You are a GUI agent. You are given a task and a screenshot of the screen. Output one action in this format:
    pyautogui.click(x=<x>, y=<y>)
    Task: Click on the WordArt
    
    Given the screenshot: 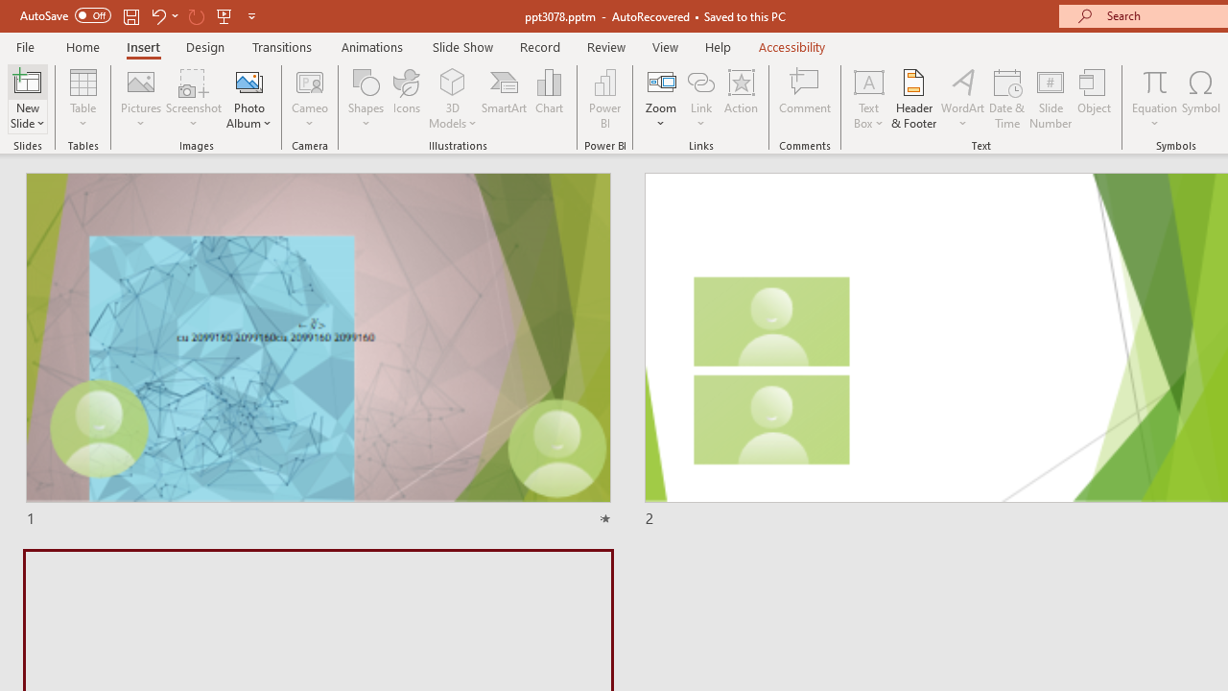 What is the action you would take?
    pyautogui.click(x=963, y=98)
    